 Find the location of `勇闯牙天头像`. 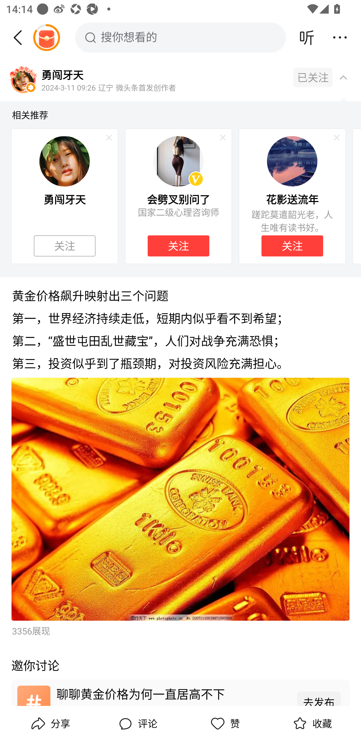

勇闯牙天头像 is located at coordinates (64, 161).